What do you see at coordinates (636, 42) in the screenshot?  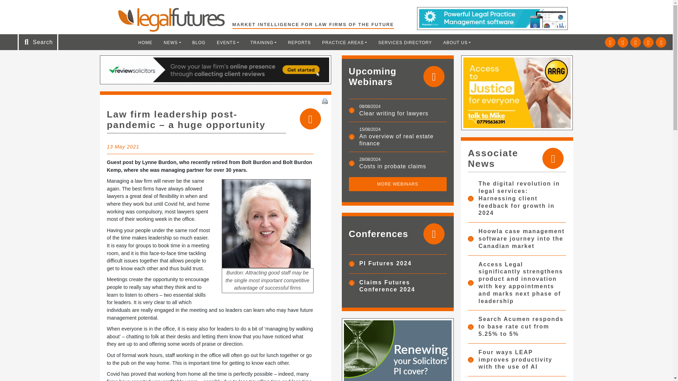 I see `See Legal Futures on Facebook-f` at bounding box center [636, 42].